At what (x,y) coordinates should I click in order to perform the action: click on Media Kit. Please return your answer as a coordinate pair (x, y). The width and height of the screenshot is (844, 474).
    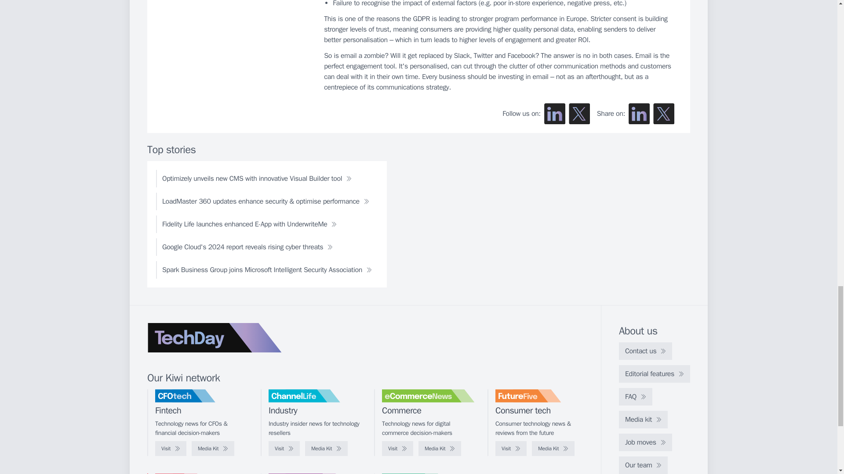
    Looking at the image, I should click on (440, 449).